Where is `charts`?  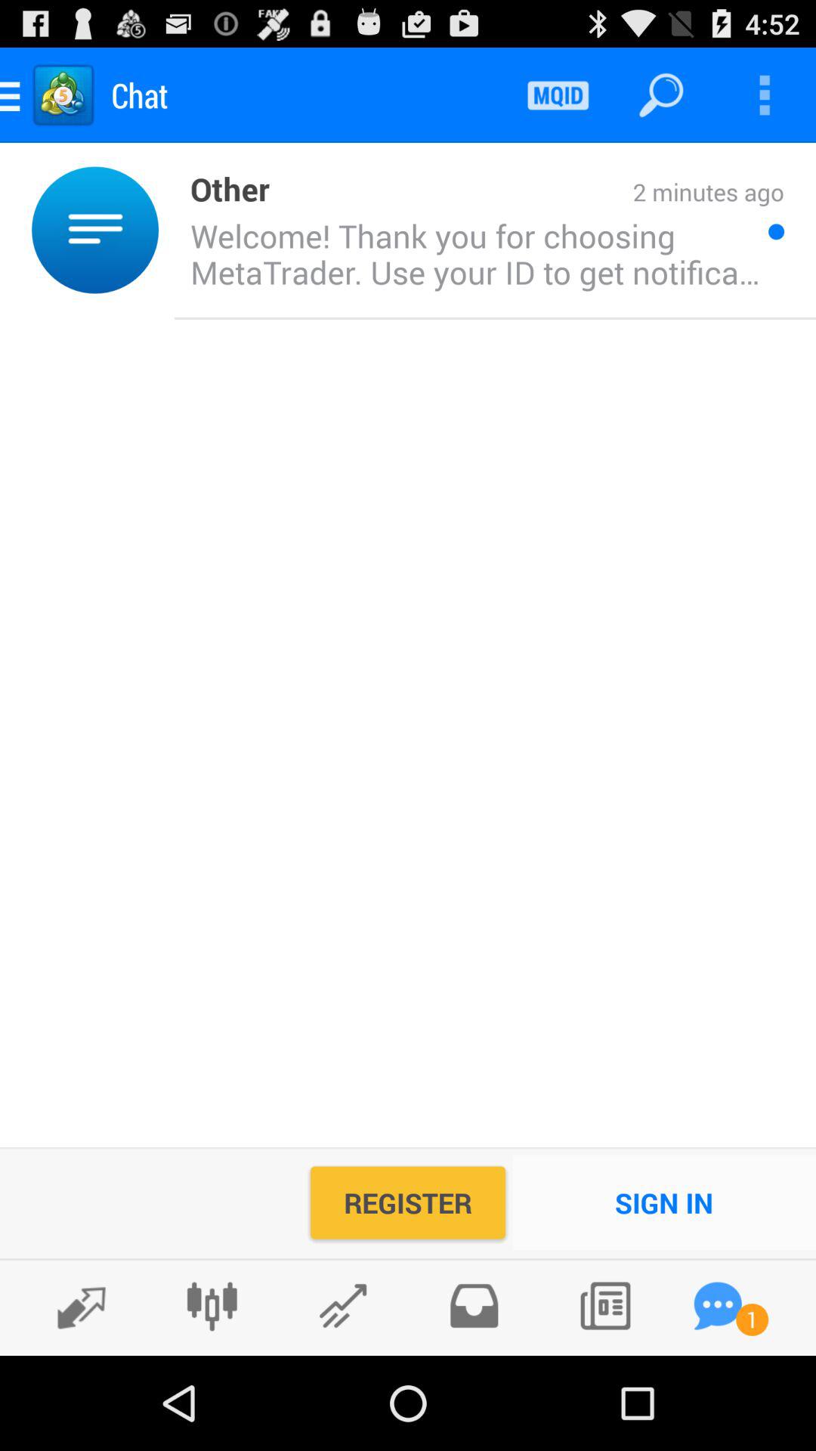
charts is located at coordinates (212, 1306).